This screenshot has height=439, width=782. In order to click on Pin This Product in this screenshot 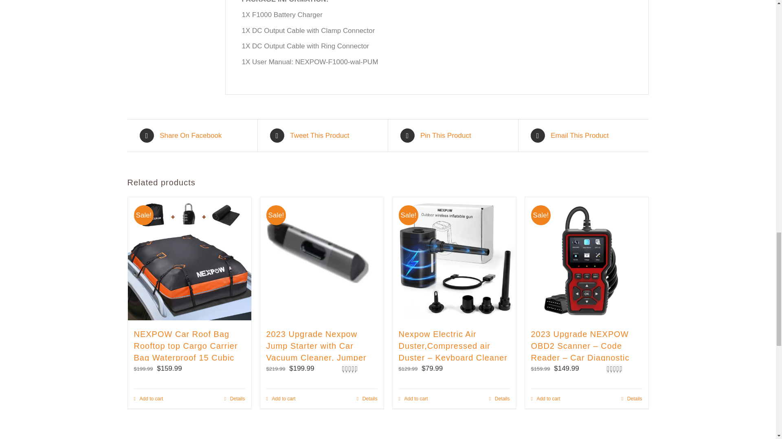, I will do `click(452, 136)`.